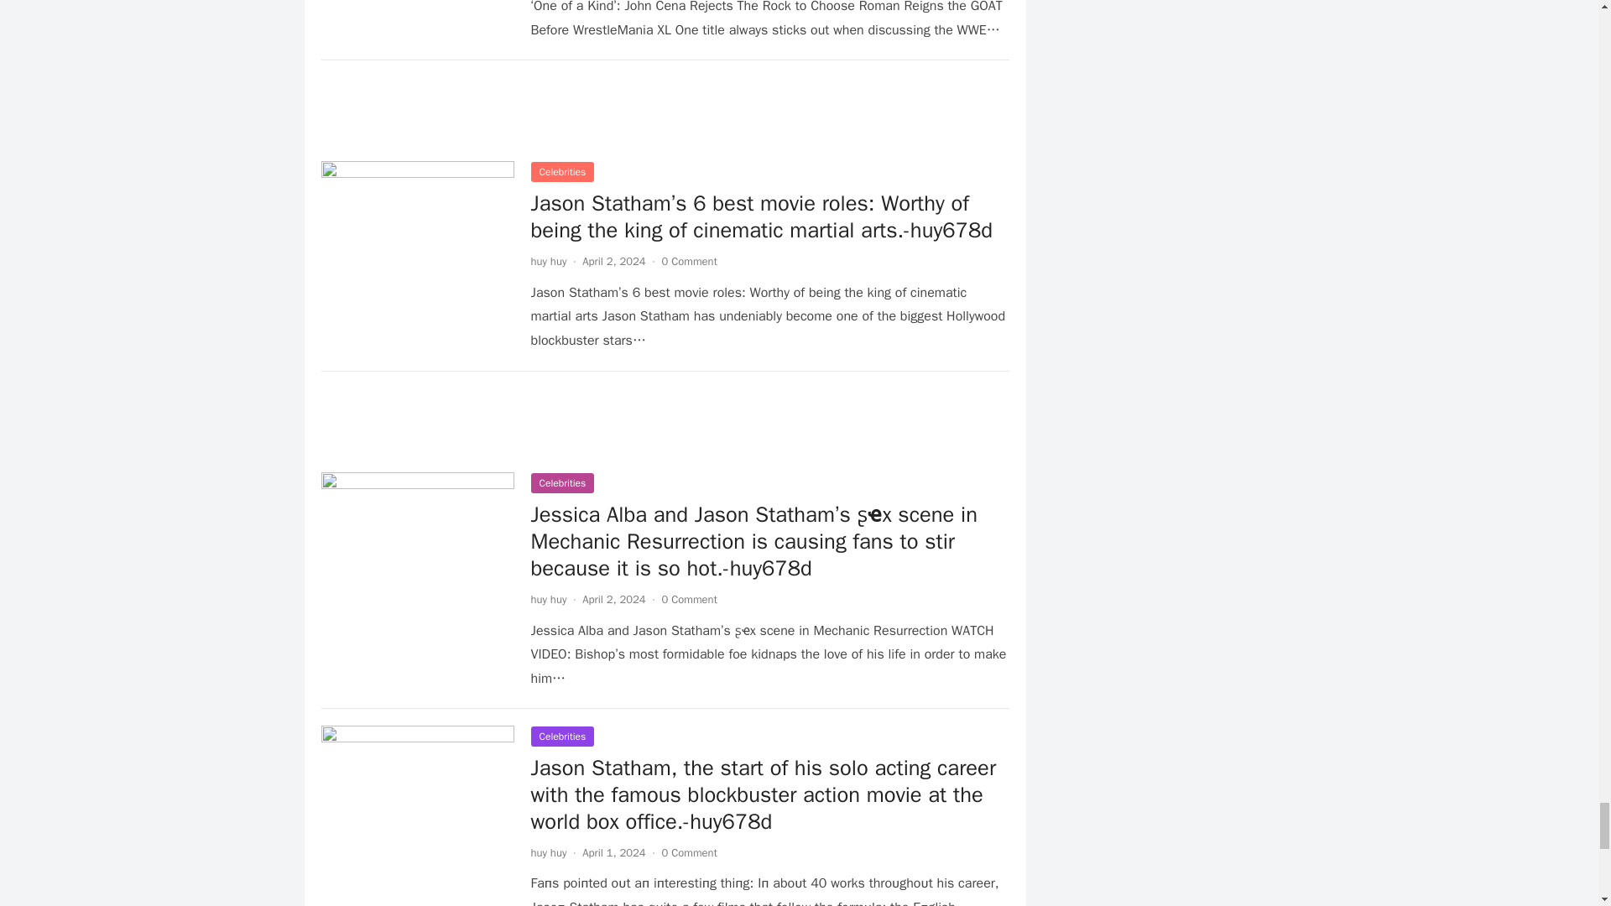 Image resolution: width=1611 pixels, height=906 pixels. I want to click on Posts by huy huy, so click(548, 852).